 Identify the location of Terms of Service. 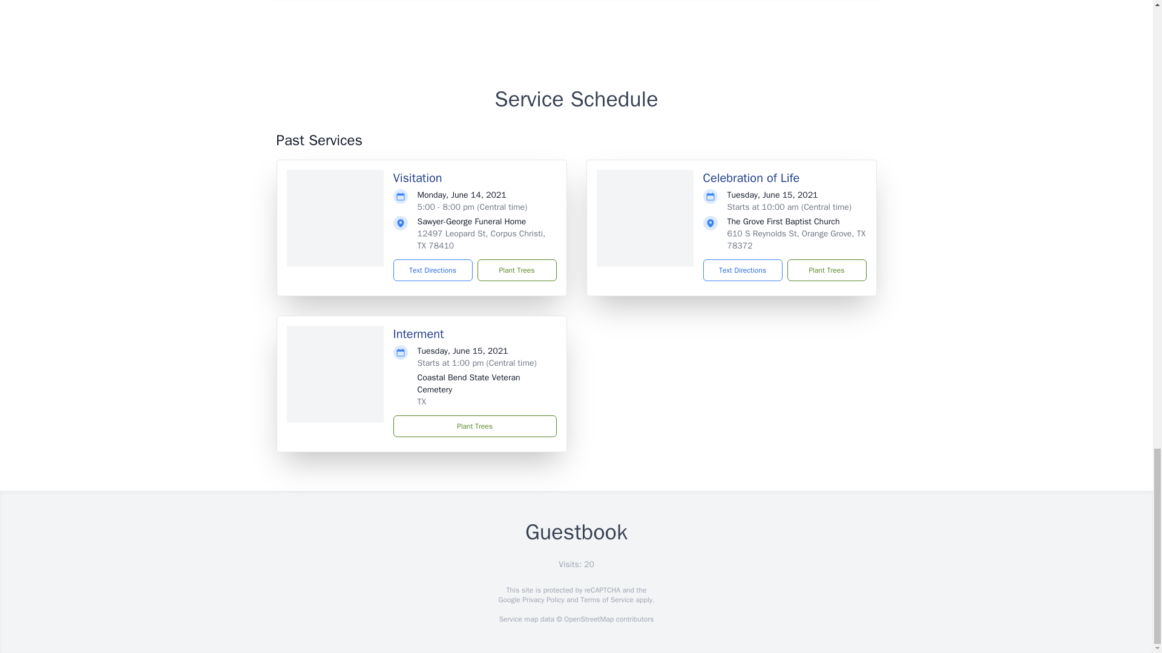
(606, 600).